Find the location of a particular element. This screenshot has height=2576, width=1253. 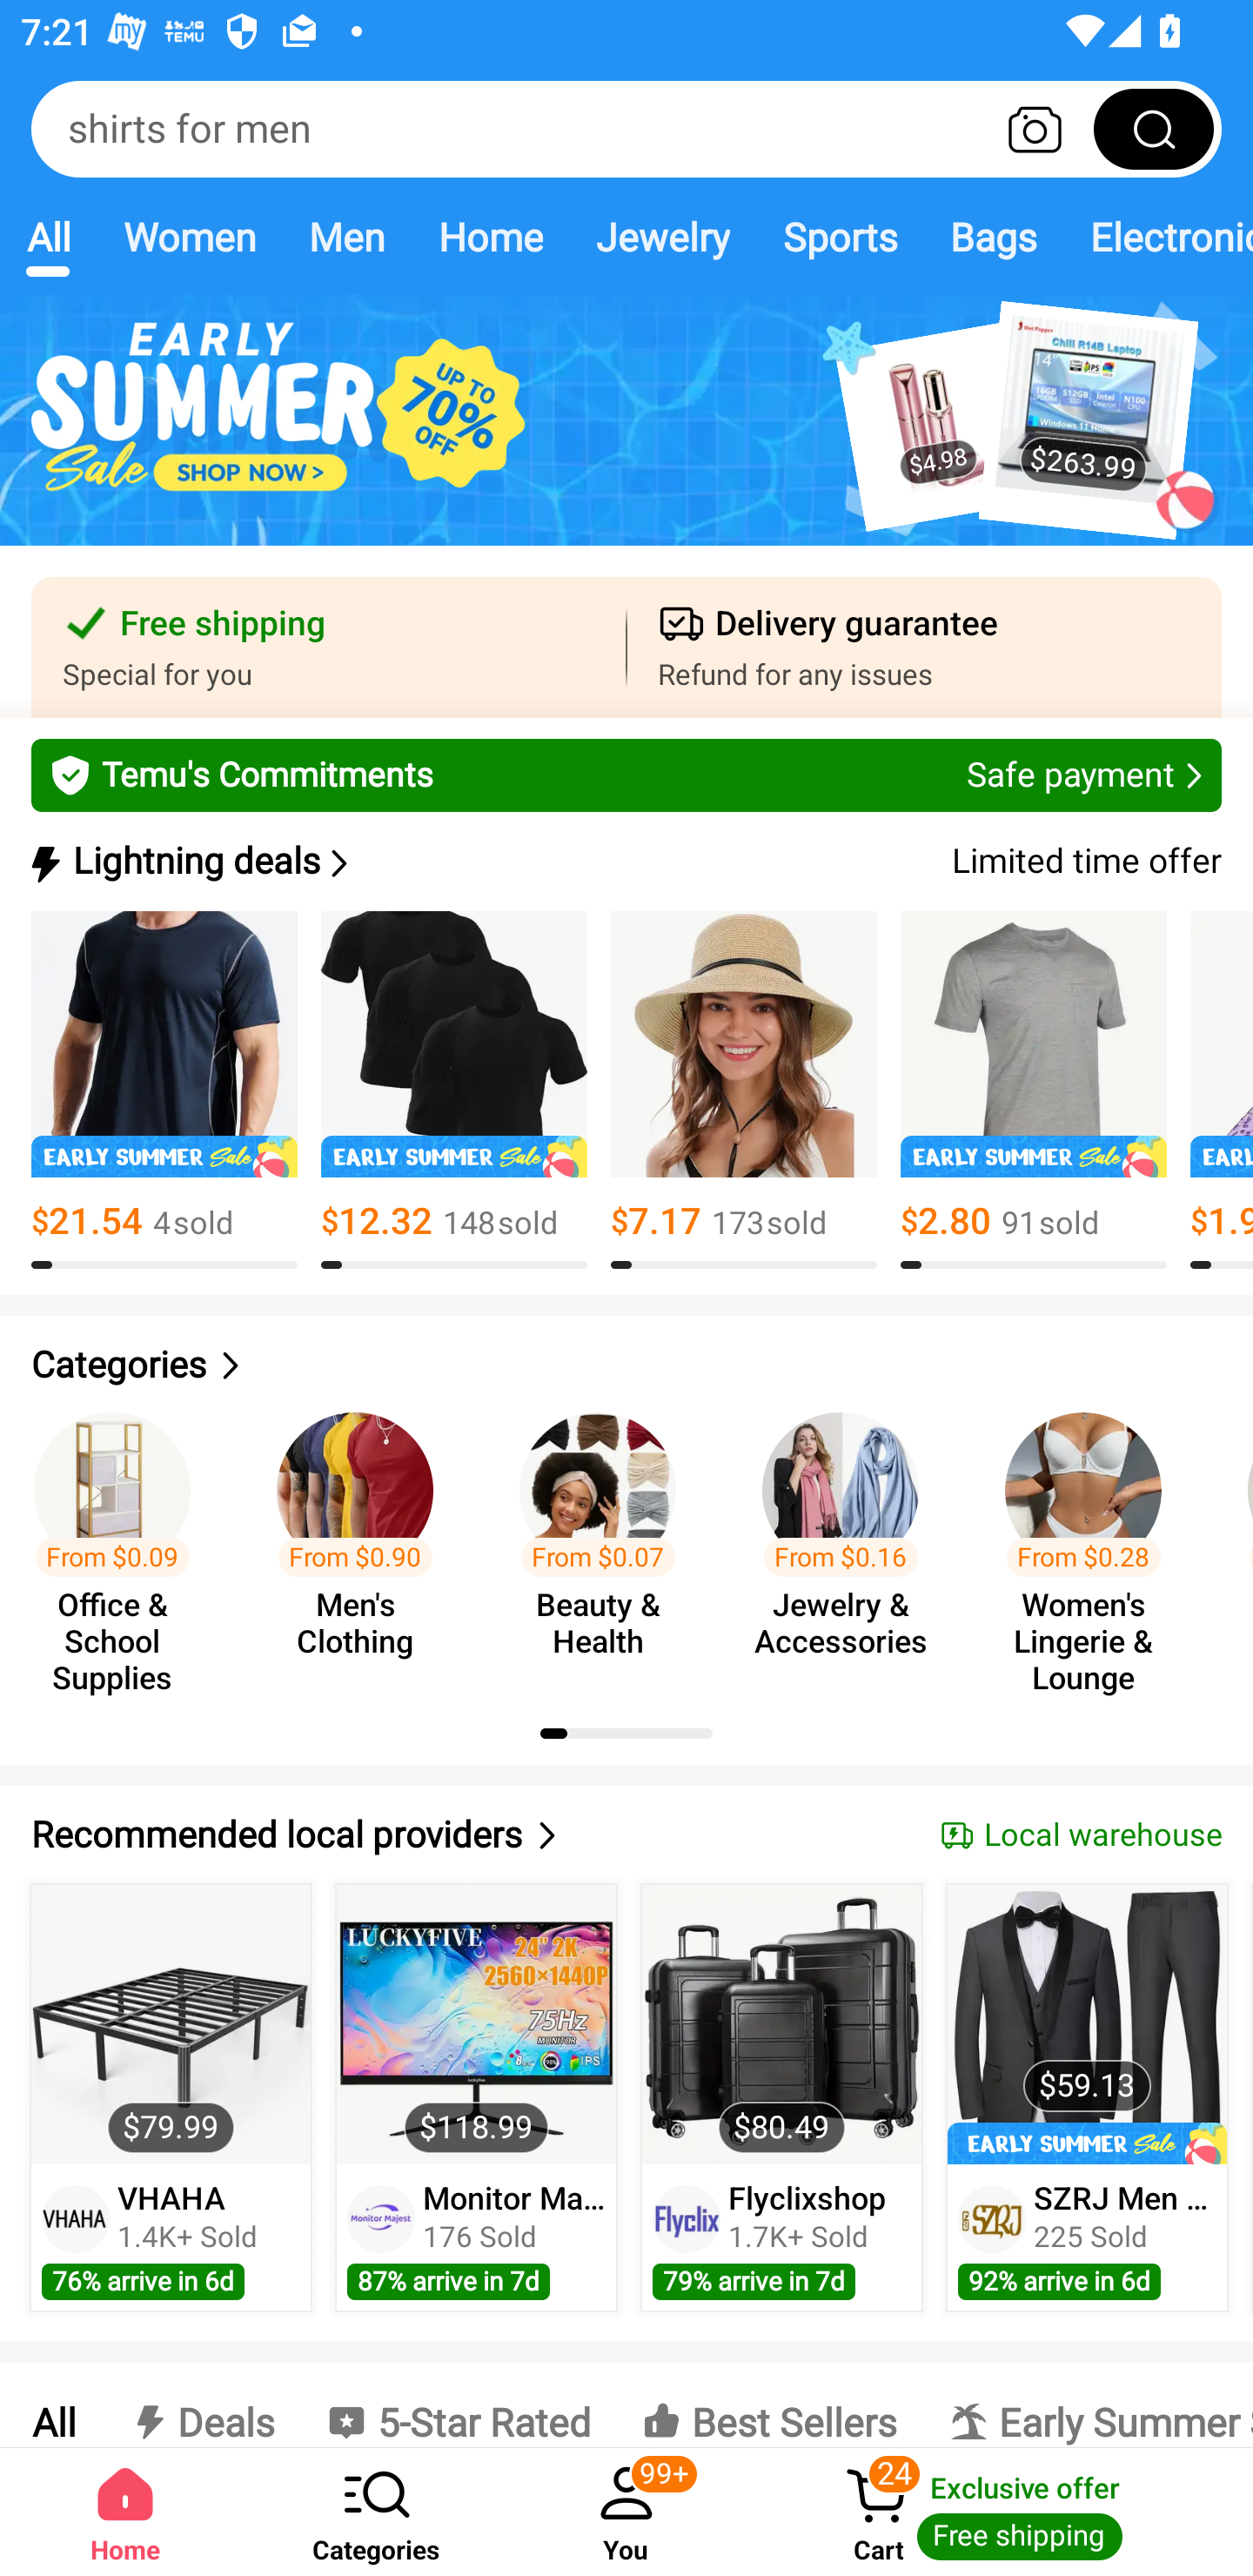

Free shipping Special for you is located at coordinates (329, 647).